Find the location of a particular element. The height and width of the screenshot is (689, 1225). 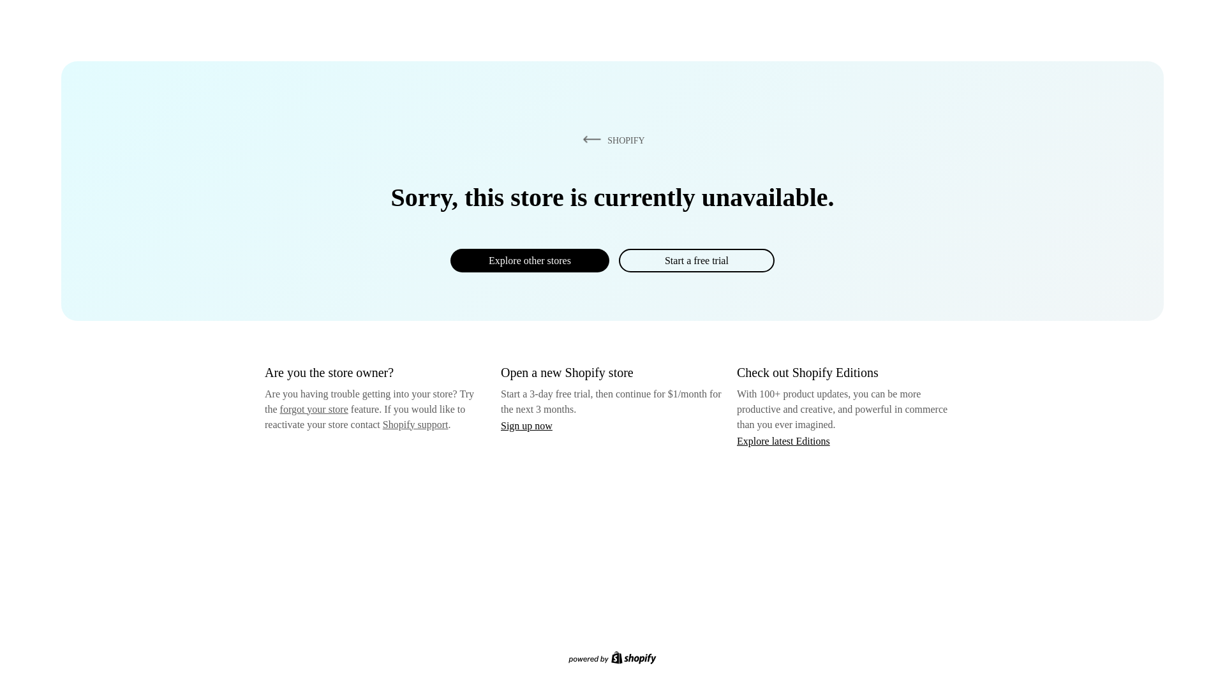

forgot your store is located at coordinates (314, 409).